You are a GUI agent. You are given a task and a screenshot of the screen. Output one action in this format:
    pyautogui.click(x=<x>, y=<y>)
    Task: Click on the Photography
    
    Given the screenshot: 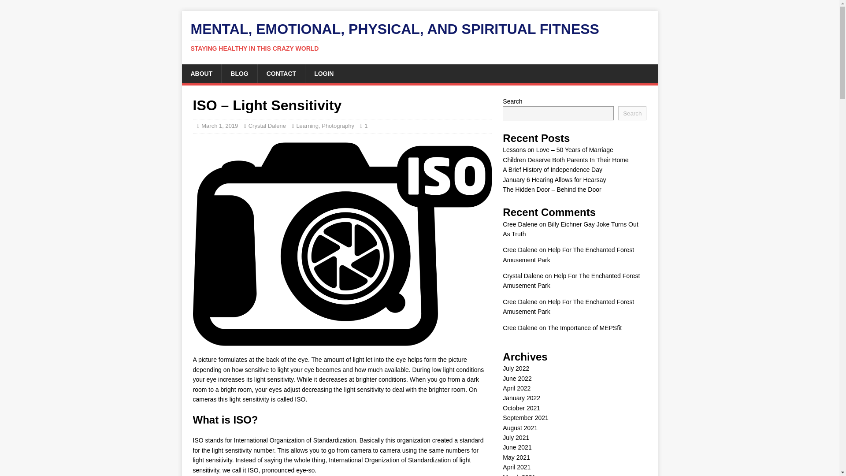 What is the action you would take?
    pyautogui.click(x=338, y=125)
    